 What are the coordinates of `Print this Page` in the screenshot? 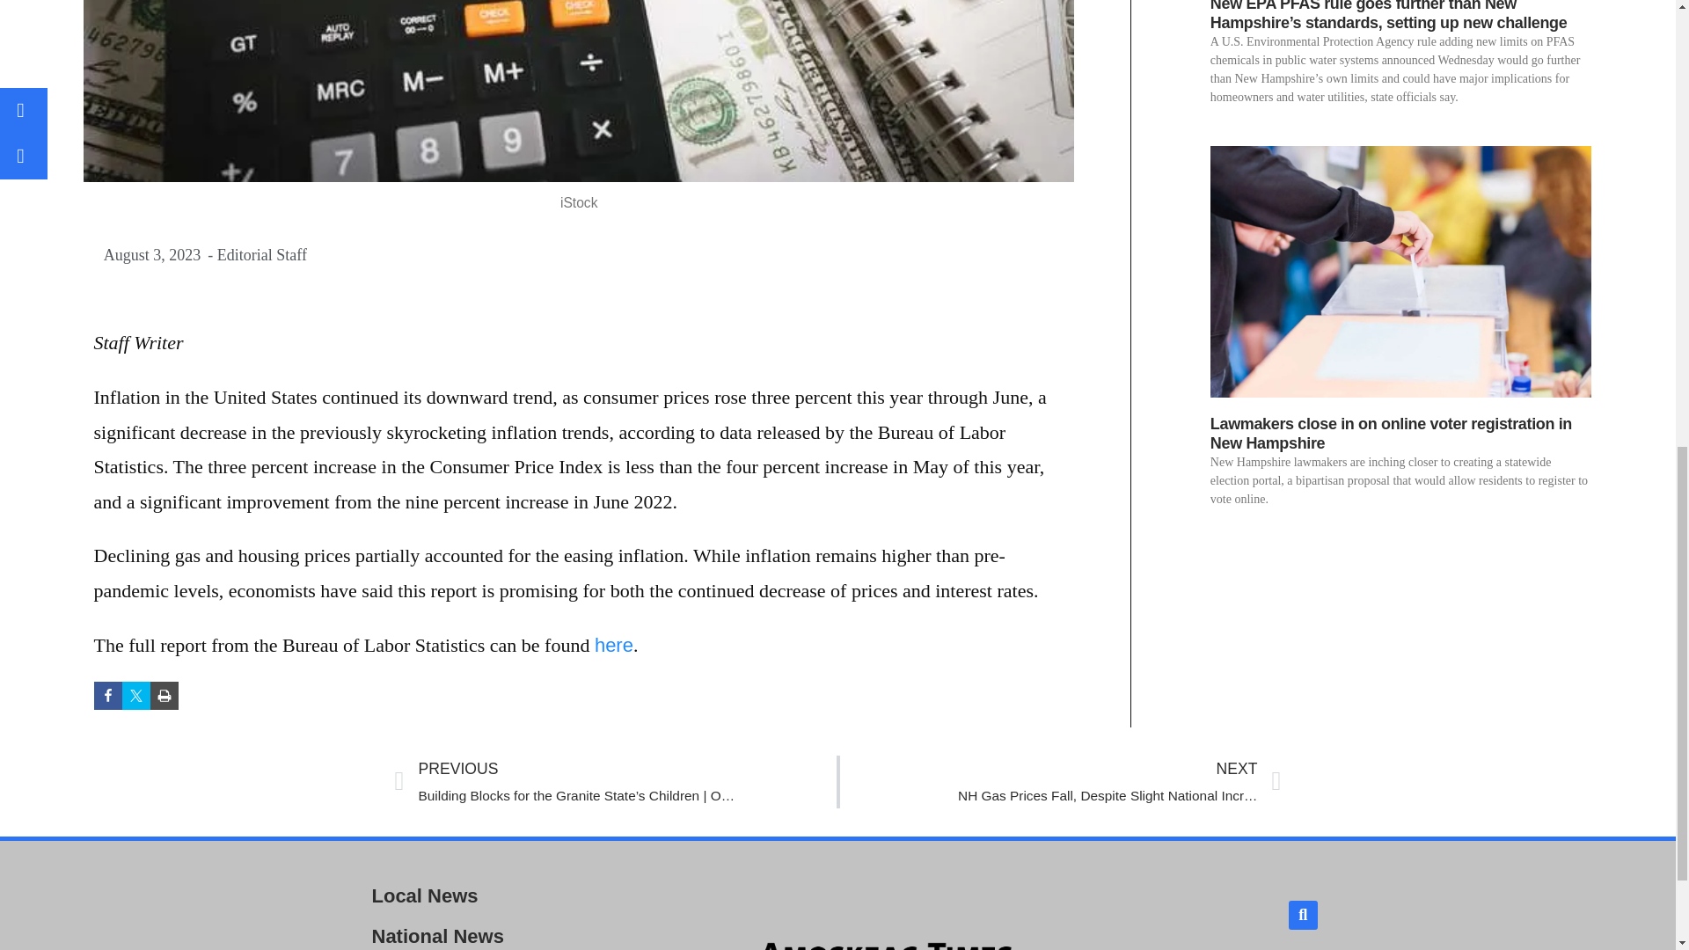 It's located at (135, 695).